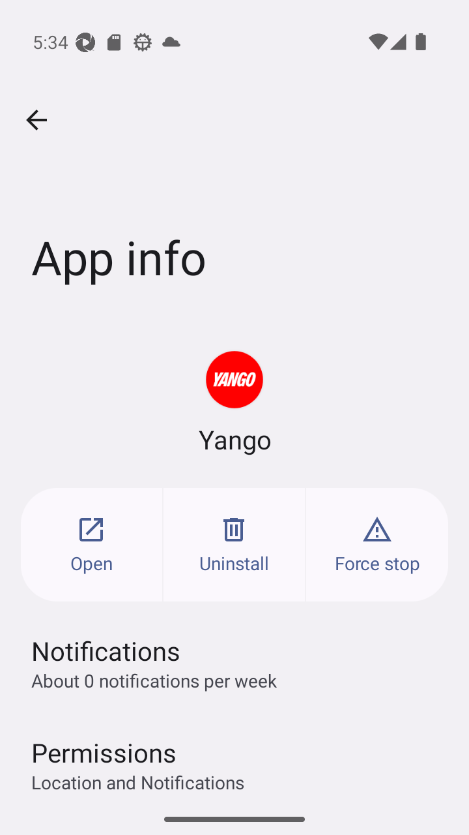  I want to click on Notifications About 0 notifications per week, so click(234, 663).